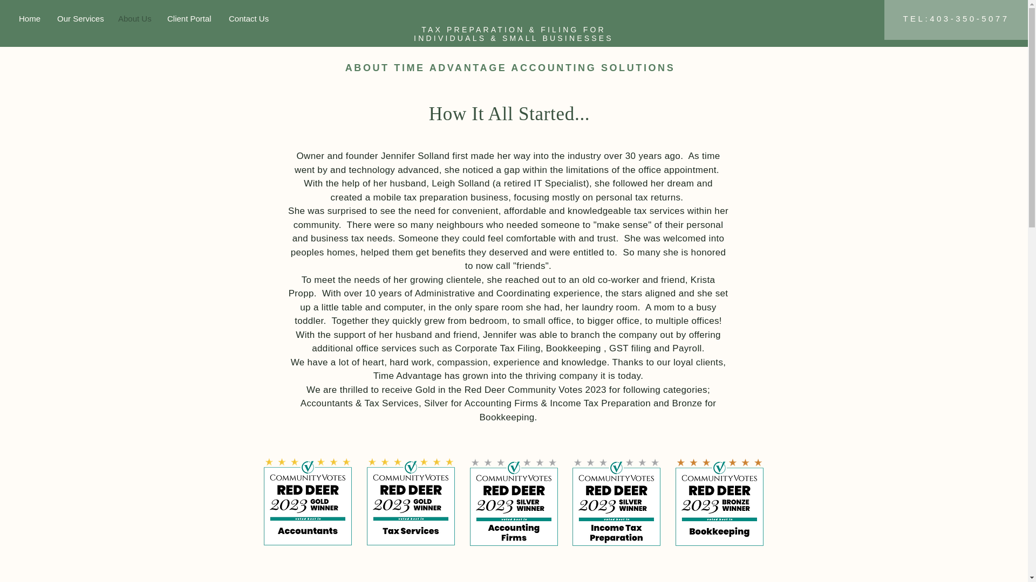  I want to click on About Us, so click(134, 18).